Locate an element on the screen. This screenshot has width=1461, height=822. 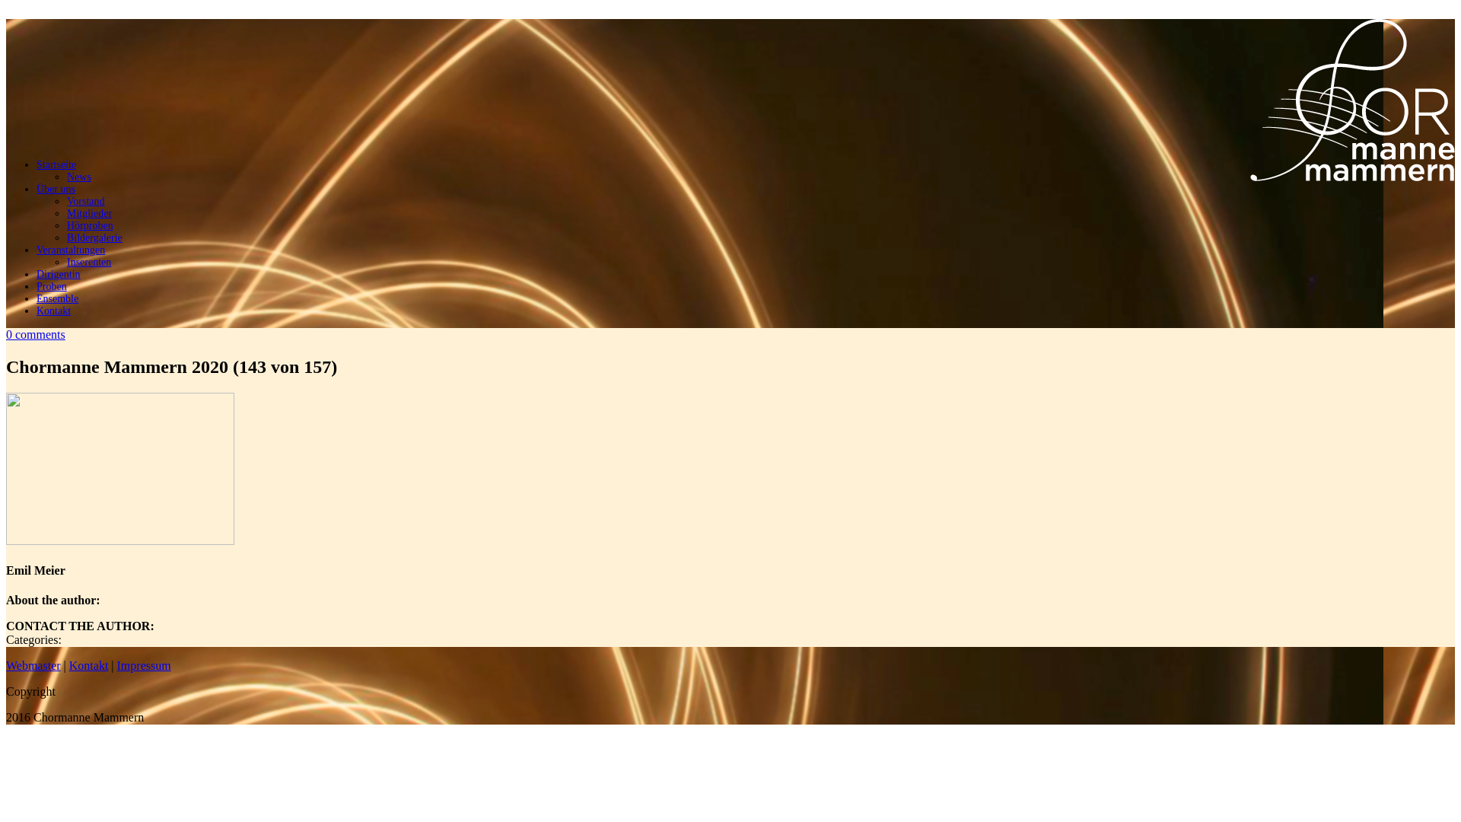
Bildergalerie is located at coordinates (94, 237).